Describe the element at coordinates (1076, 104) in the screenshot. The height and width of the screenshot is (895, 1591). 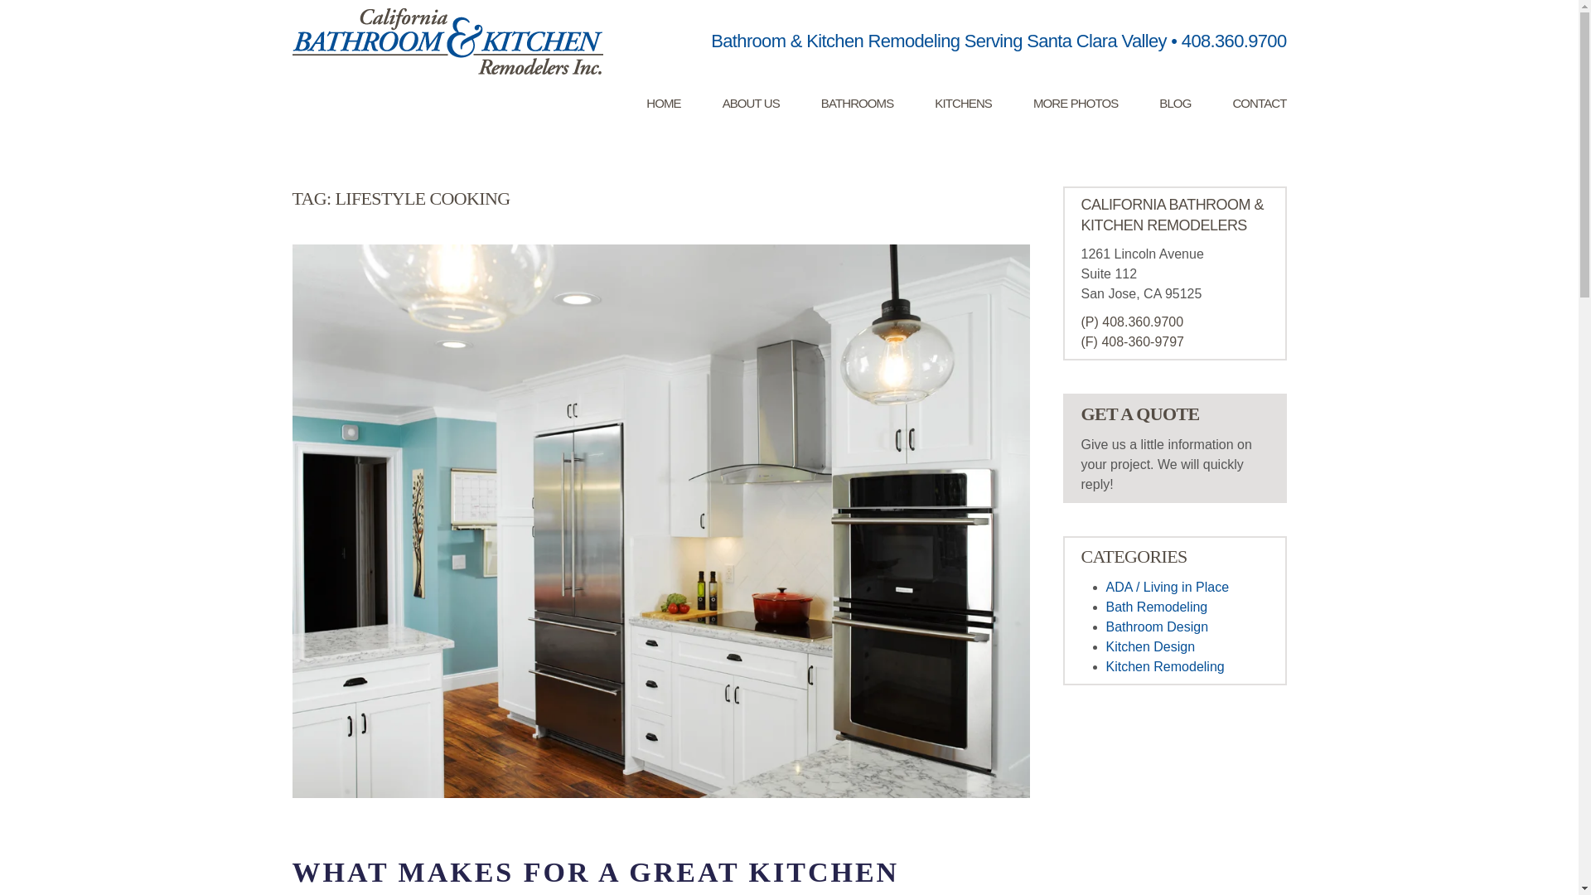
I see `MORE PHOTOS` at that location.